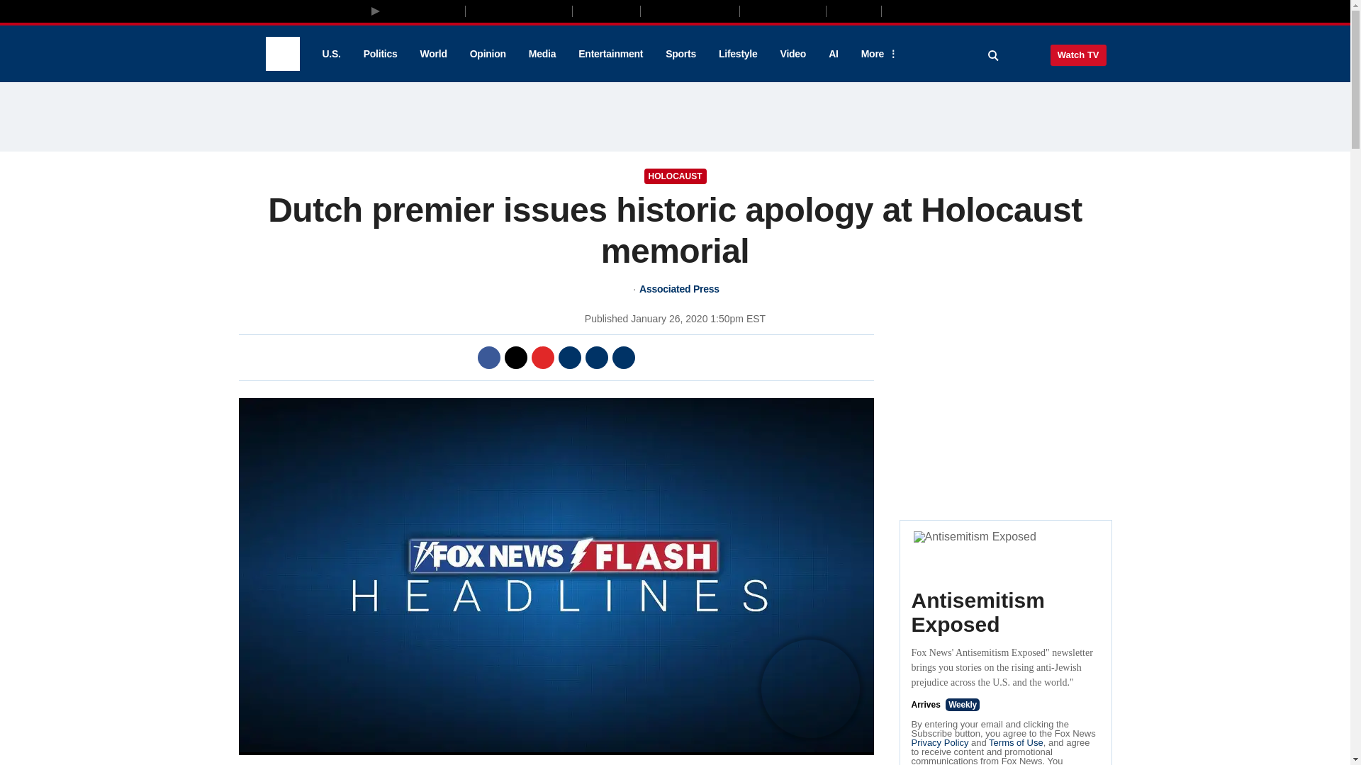 The image size is (1361, 765). What do you see at coordinates (434, 54) in the screenshot?
I see `World` at bounding box center [434, 54].